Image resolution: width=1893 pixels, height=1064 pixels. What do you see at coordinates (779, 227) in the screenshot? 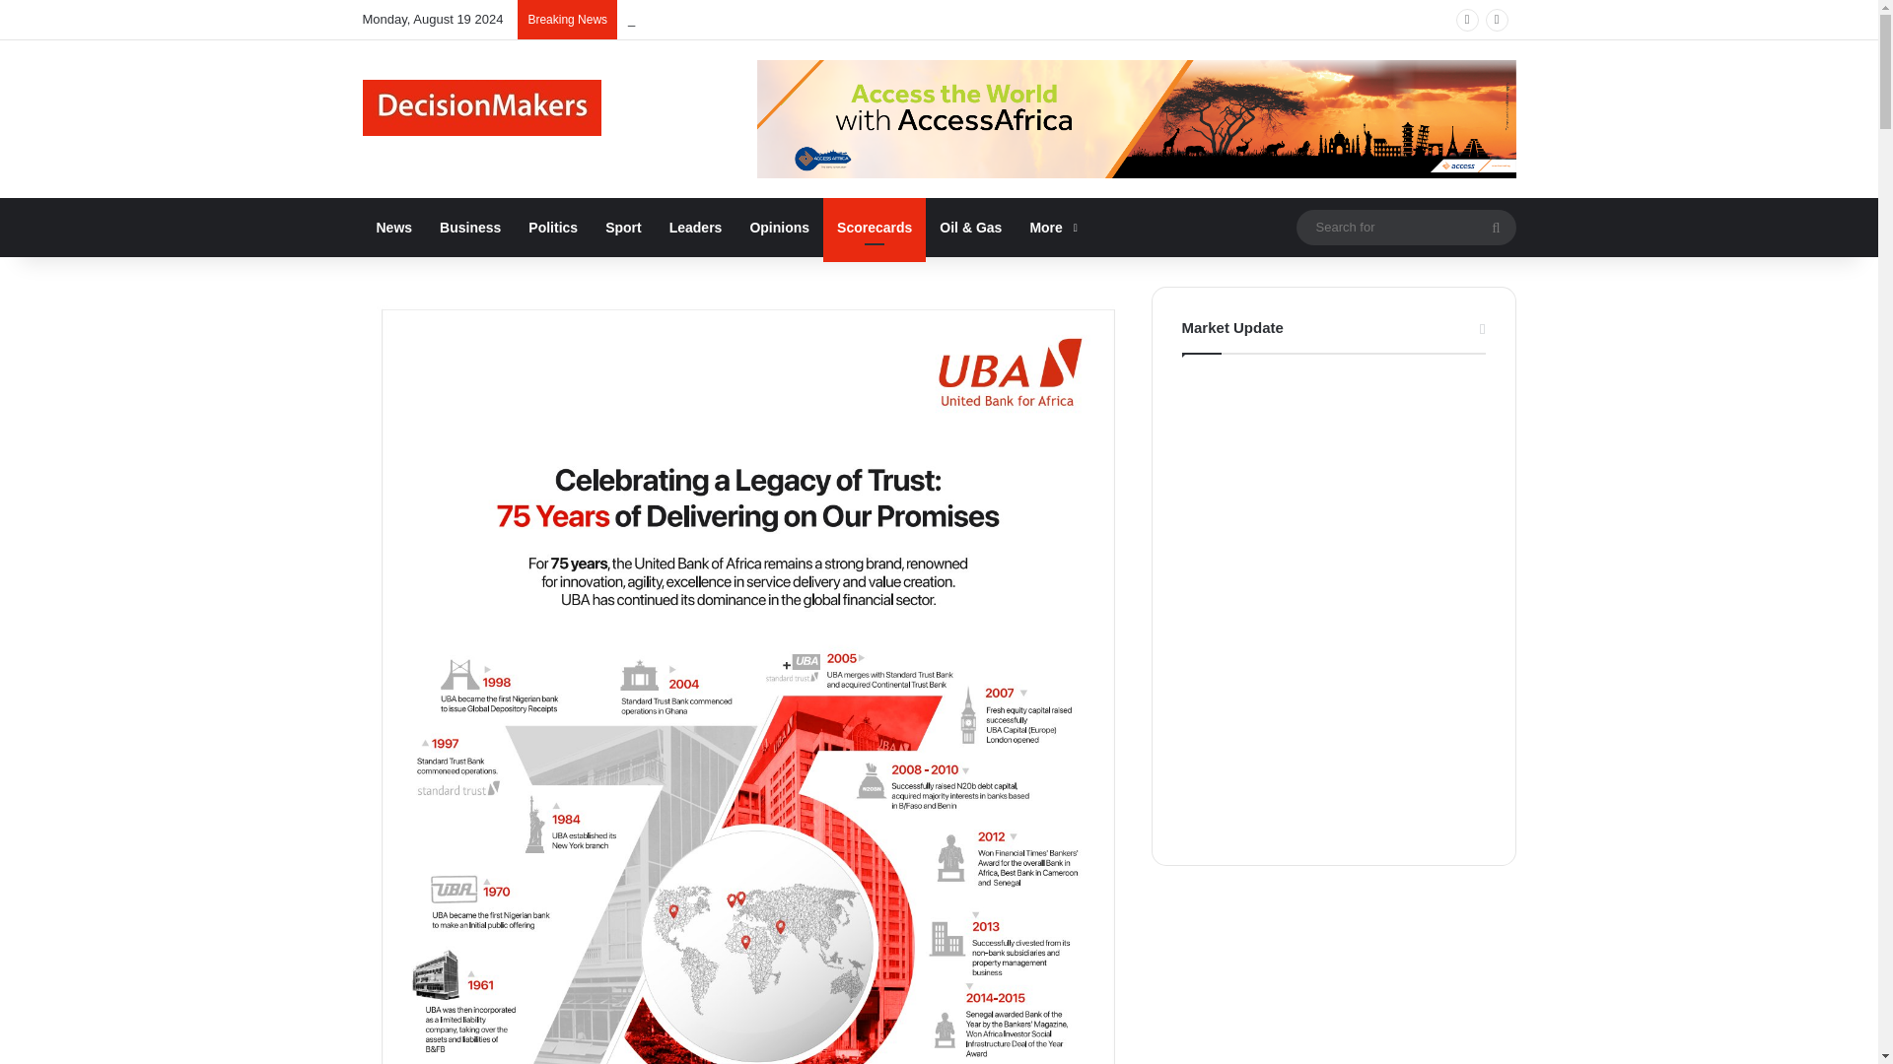
I see `Opinions` at bounding box center [779, 227].